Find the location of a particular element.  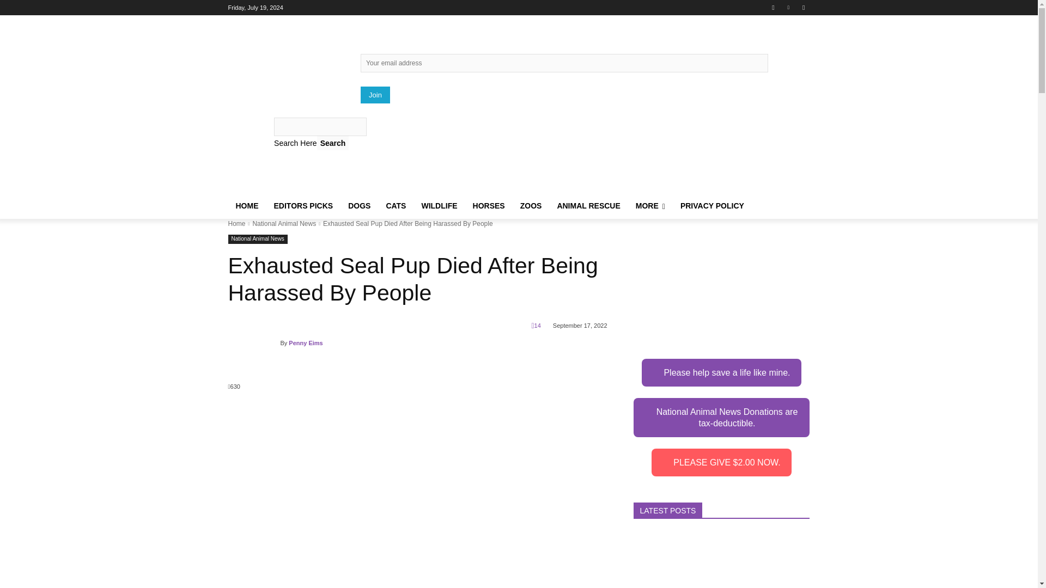

ZOOS is located at coordinates (531, 206).